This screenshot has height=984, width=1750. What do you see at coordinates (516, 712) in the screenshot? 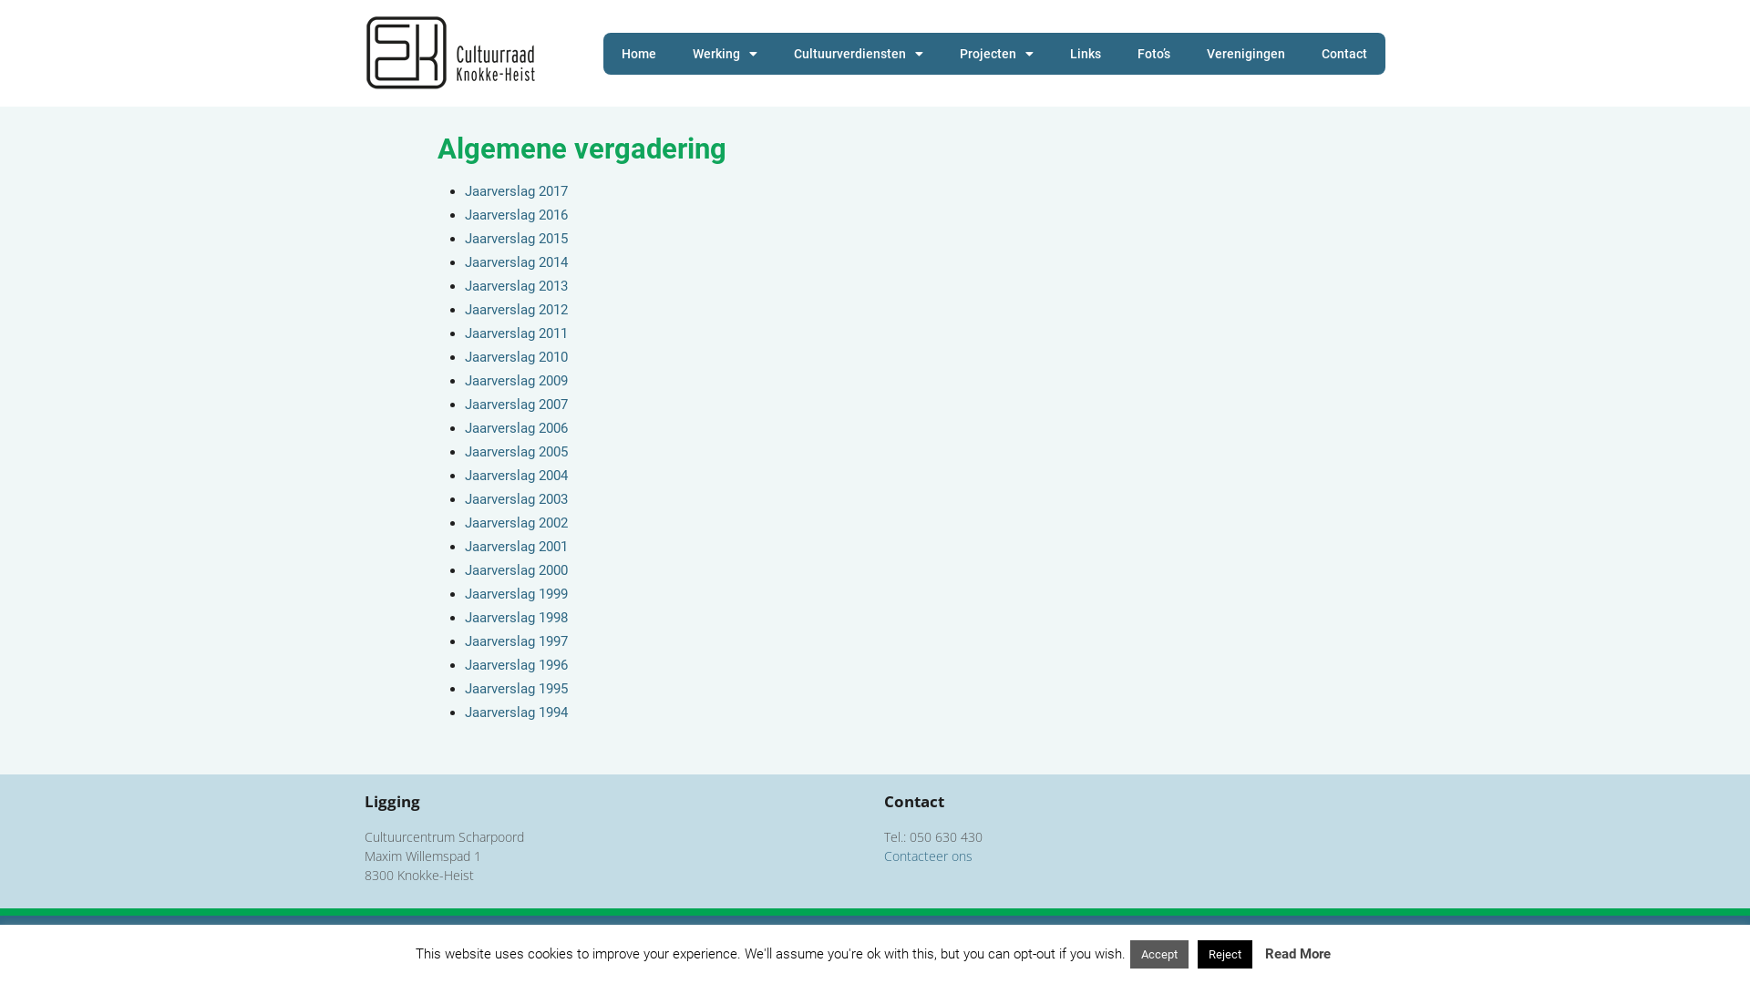
I see `Jaarverslag 1994` at bounding box center [516, 712].